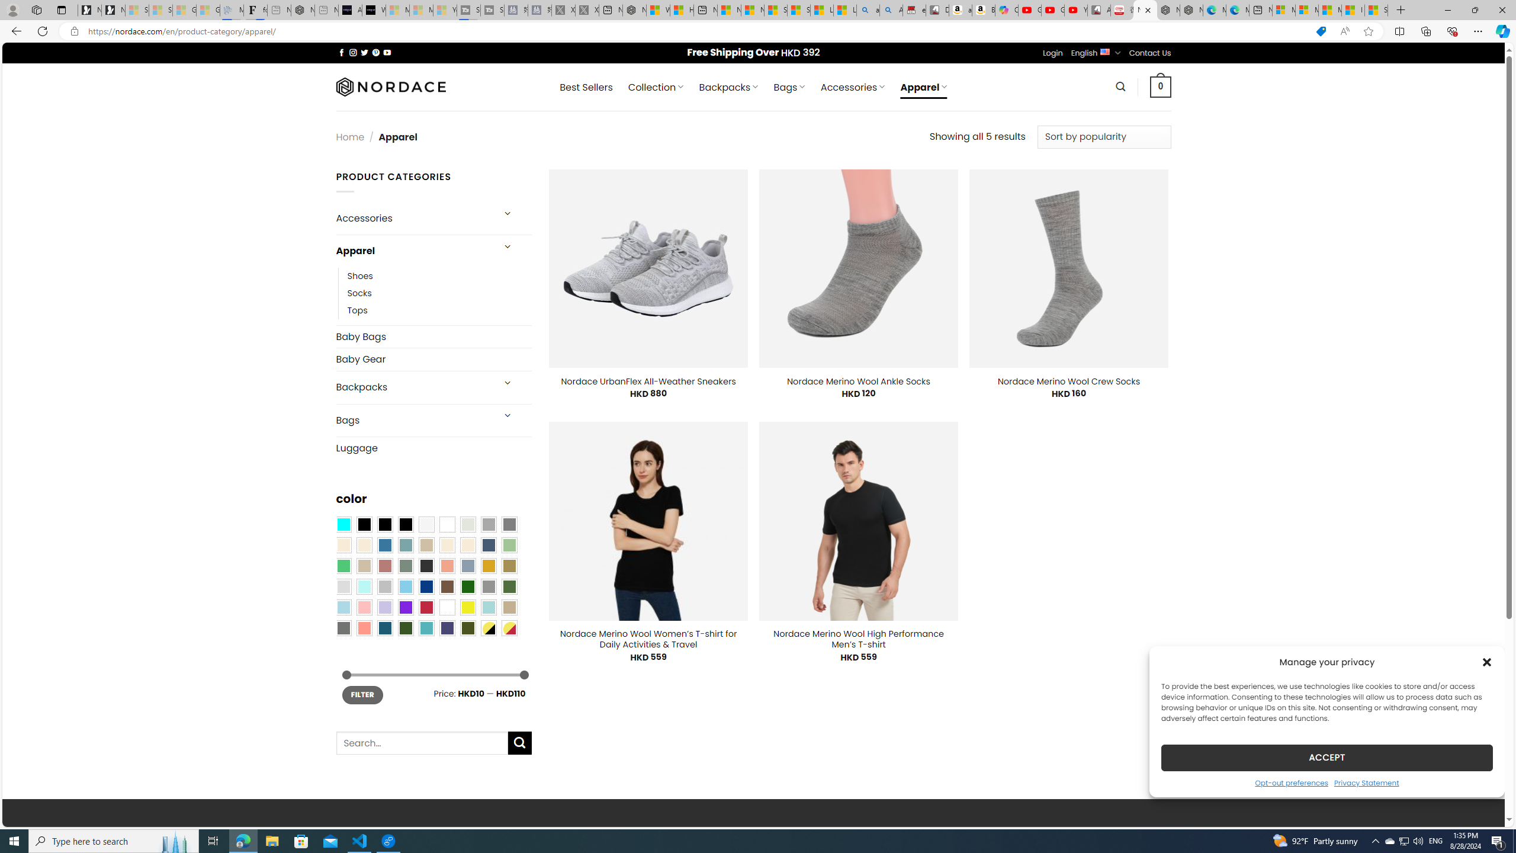 The image size is (1516, 853). What do you see at coordinates (364, 565) in the screenshot?
I see `Light Taupe` at bounding box center [364, 565].